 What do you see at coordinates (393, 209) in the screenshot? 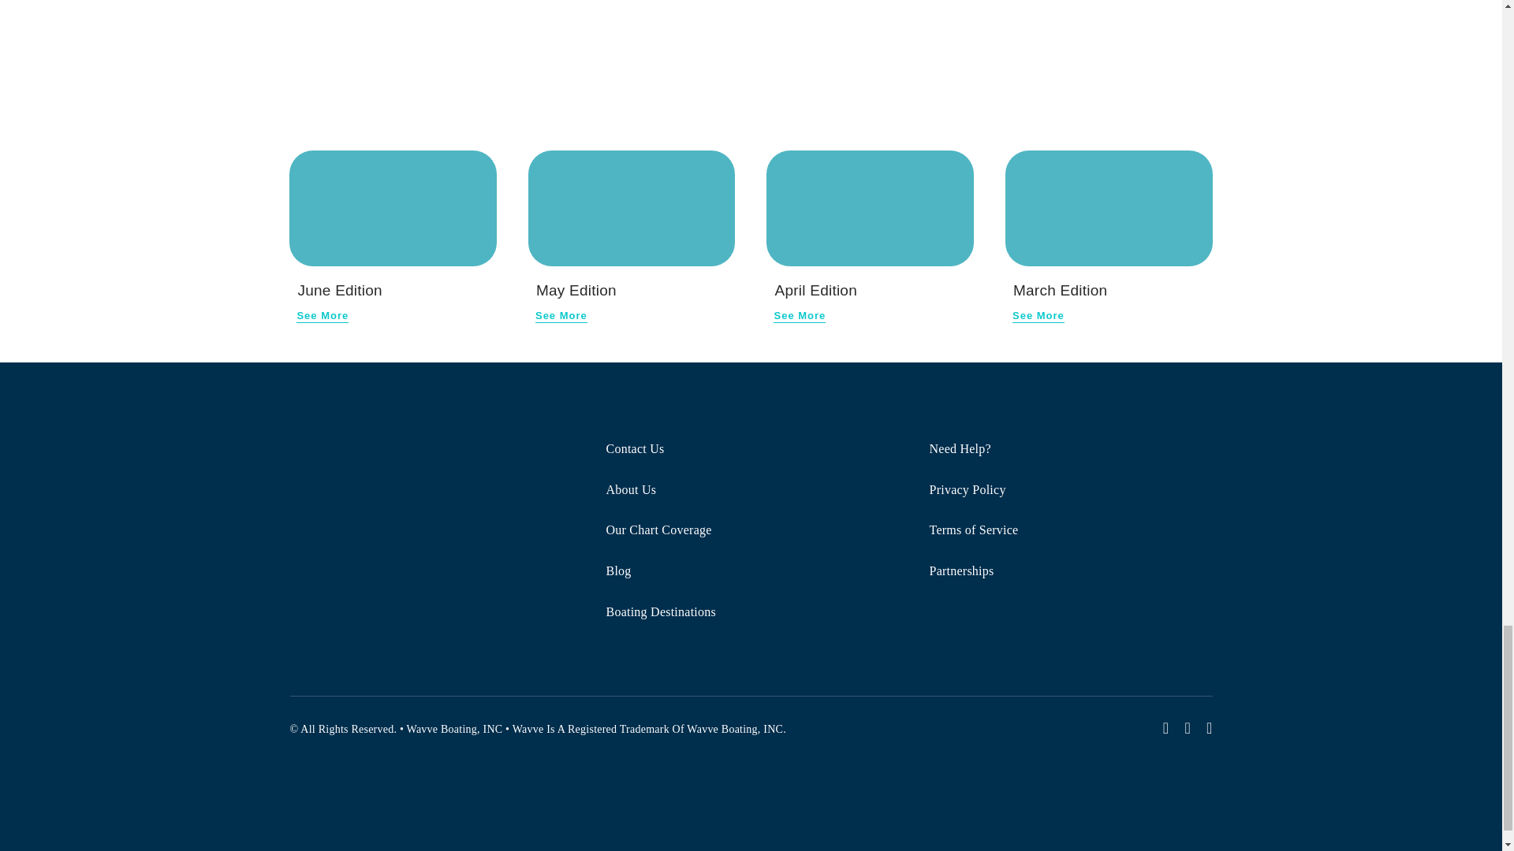
I see `June Edition` at bounding box center [393, 209].